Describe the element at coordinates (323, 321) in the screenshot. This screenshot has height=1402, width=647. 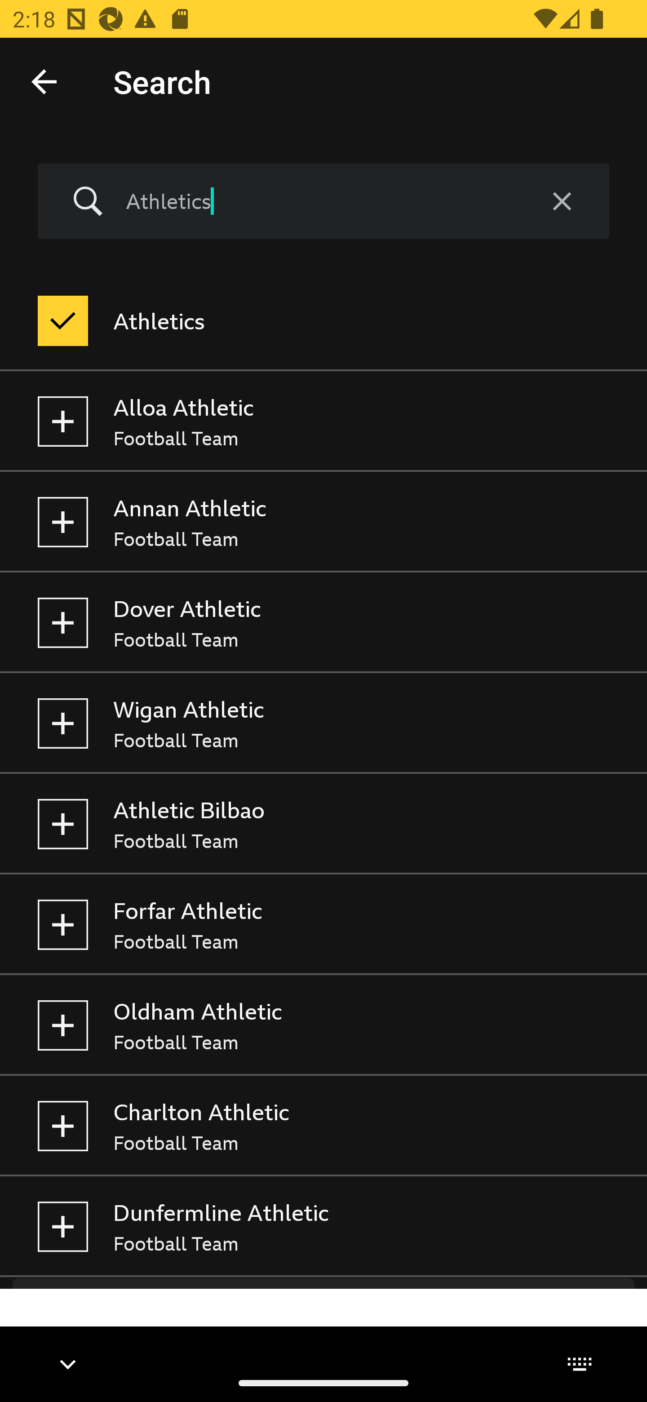
I see `Athletics` at that location.